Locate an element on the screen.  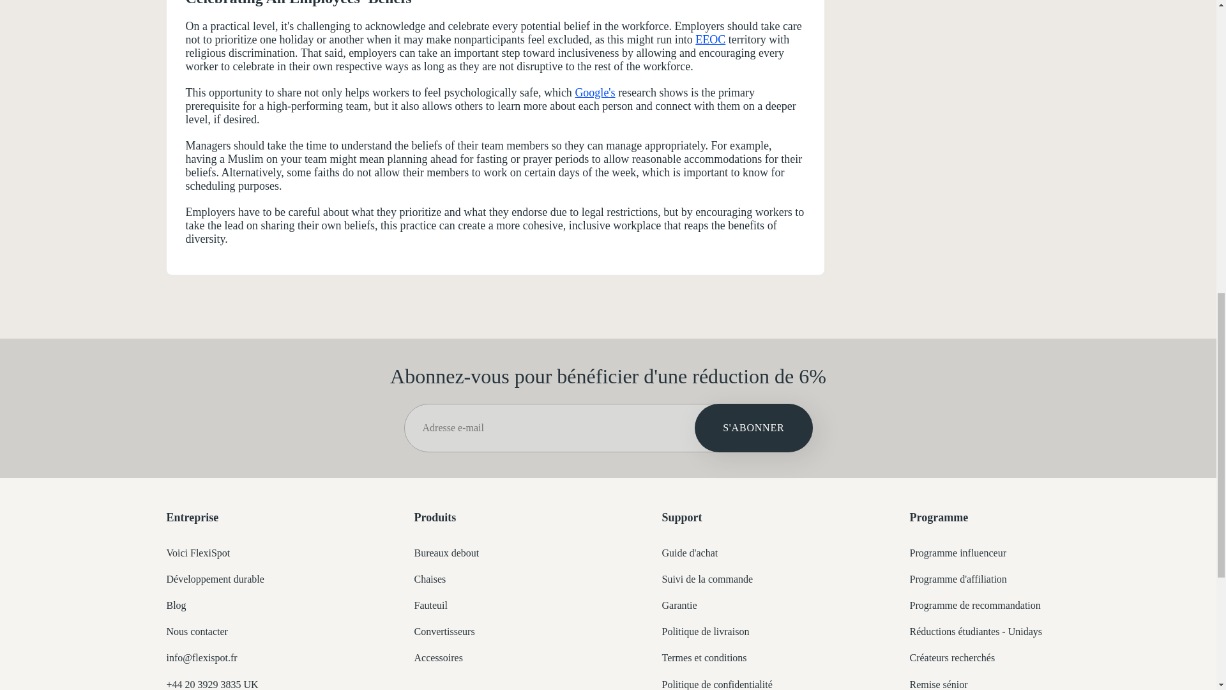
EEOC is located at coordinates (710, 40).